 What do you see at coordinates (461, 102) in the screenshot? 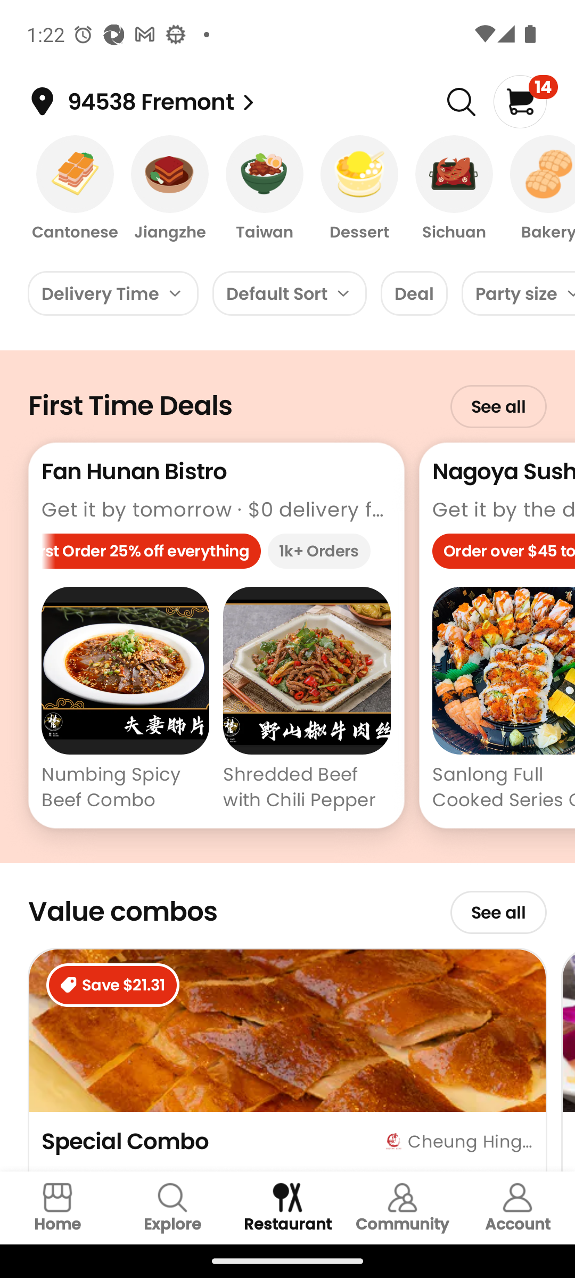
I see `Image` at bounding box center [461, 102].